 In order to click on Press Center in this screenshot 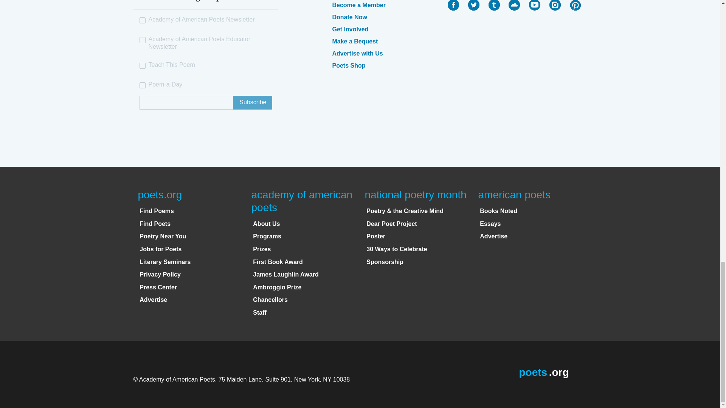, I will do `click(158, 287)`.